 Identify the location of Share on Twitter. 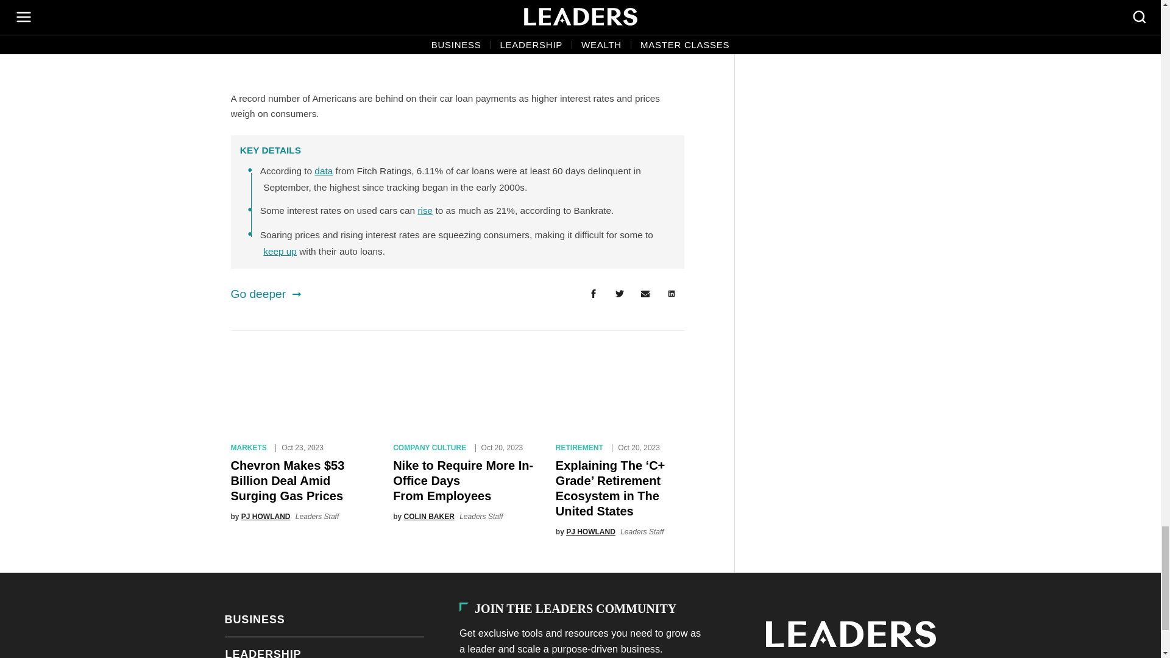
(619, 295).